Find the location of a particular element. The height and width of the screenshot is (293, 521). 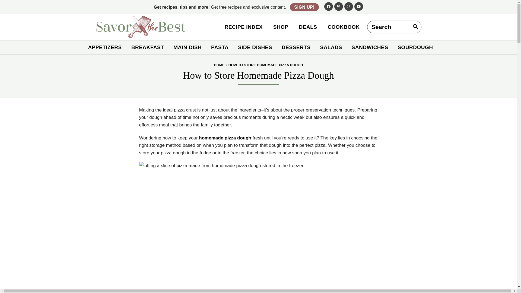

SHOP is located at coordinates (281, 27).